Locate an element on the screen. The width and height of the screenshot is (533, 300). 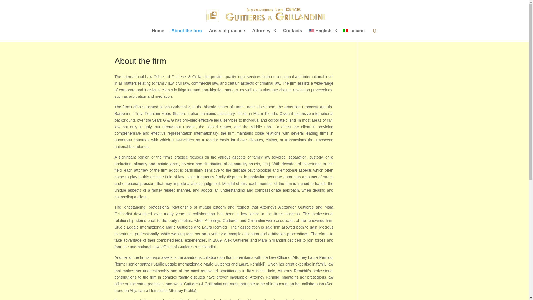
Areas of practice is located at coordinates (227, 35).